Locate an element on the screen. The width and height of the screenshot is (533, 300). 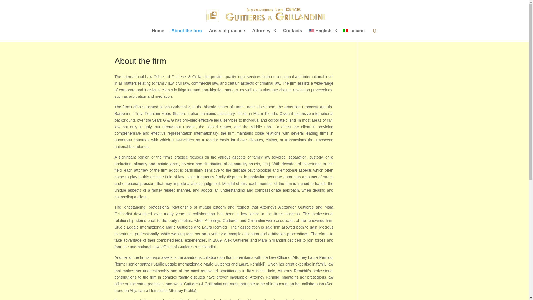
Areas of practice is located at coordinates (227, 35).